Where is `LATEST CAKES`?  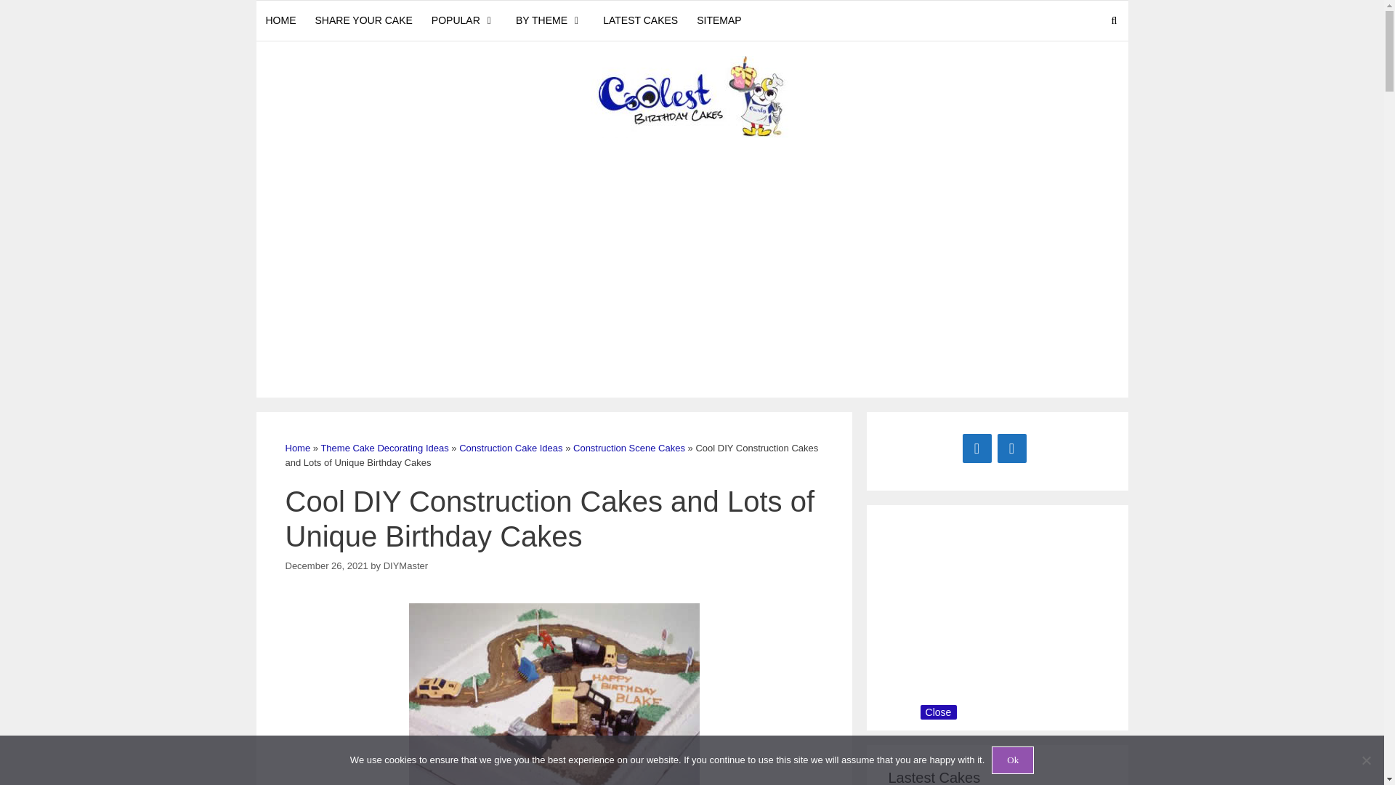
LATEST CAKES is located at coordinates (641, 20).